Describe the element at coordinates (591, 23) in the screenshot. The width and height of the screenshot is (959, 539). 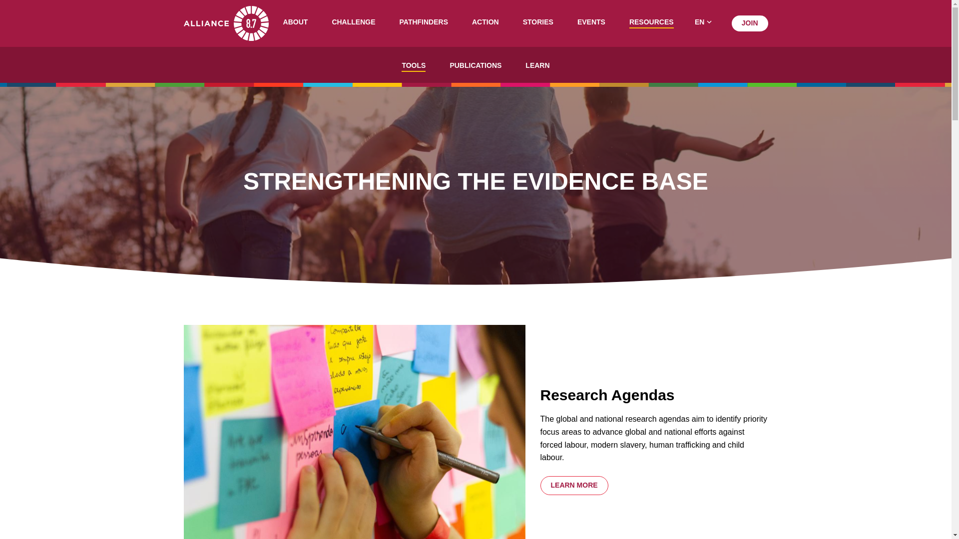
I see `EVENTS` at that location.